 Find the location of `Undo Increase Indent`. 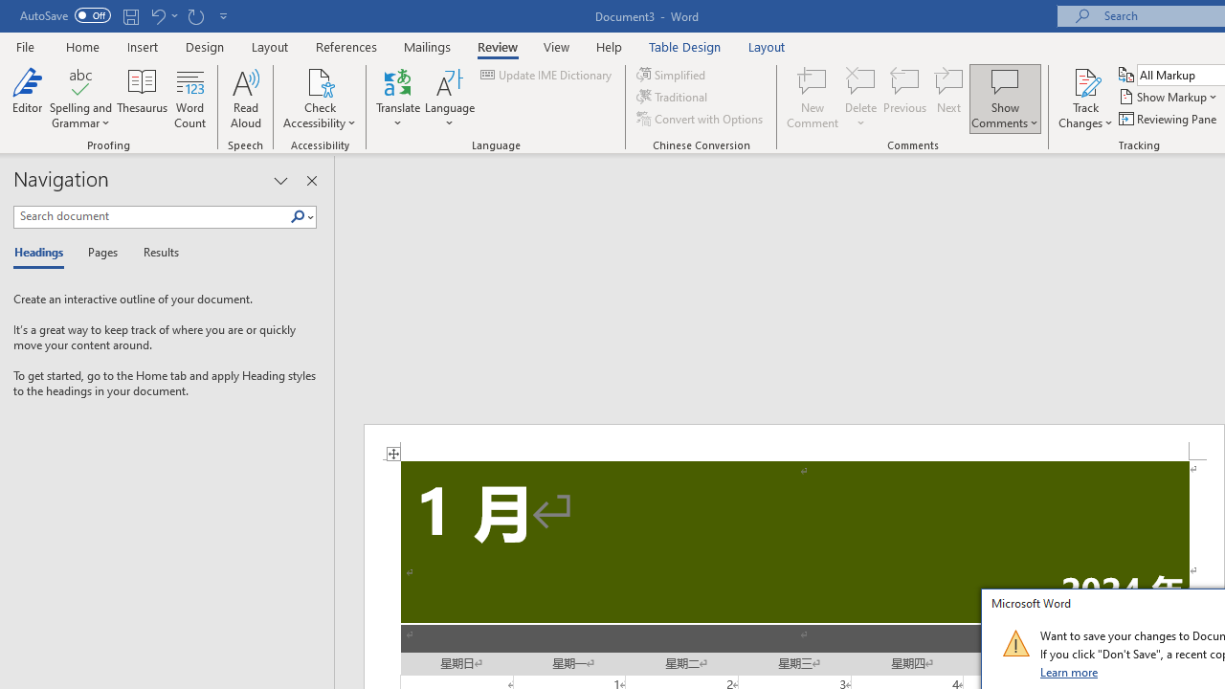

Undo Increase Indent is located at coordinates (157, 15).